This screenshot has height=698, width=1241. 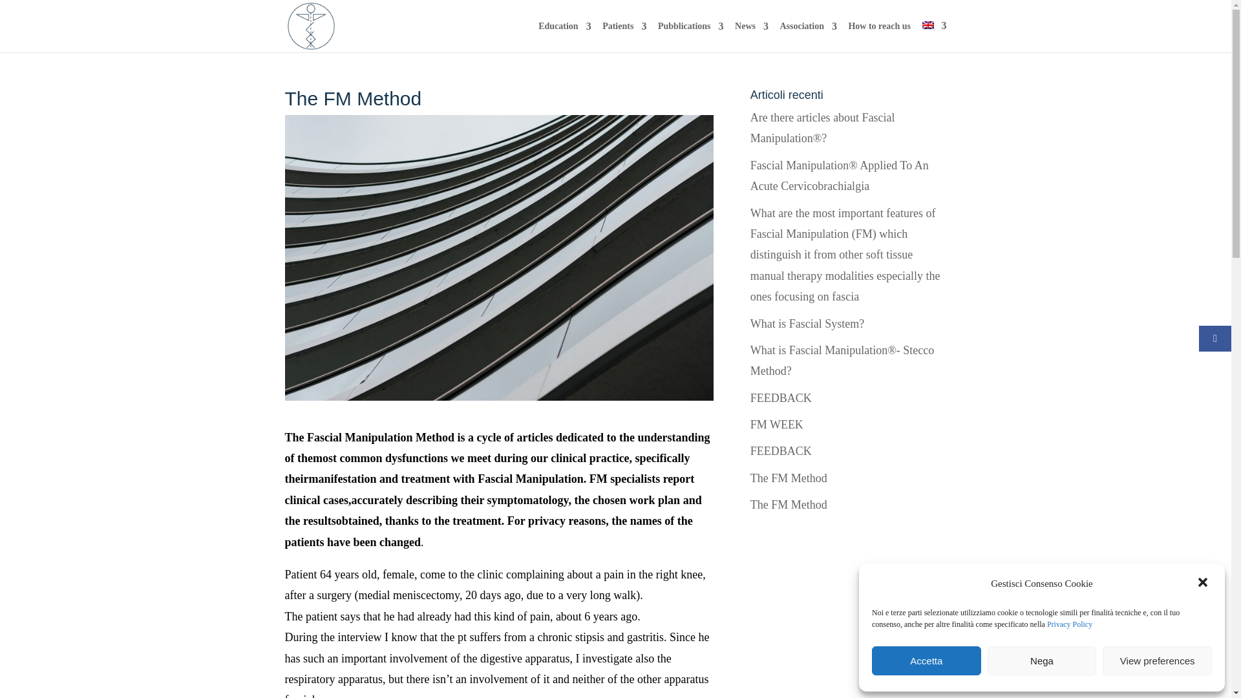 I want to click on Education, so click(x=564, y=37).